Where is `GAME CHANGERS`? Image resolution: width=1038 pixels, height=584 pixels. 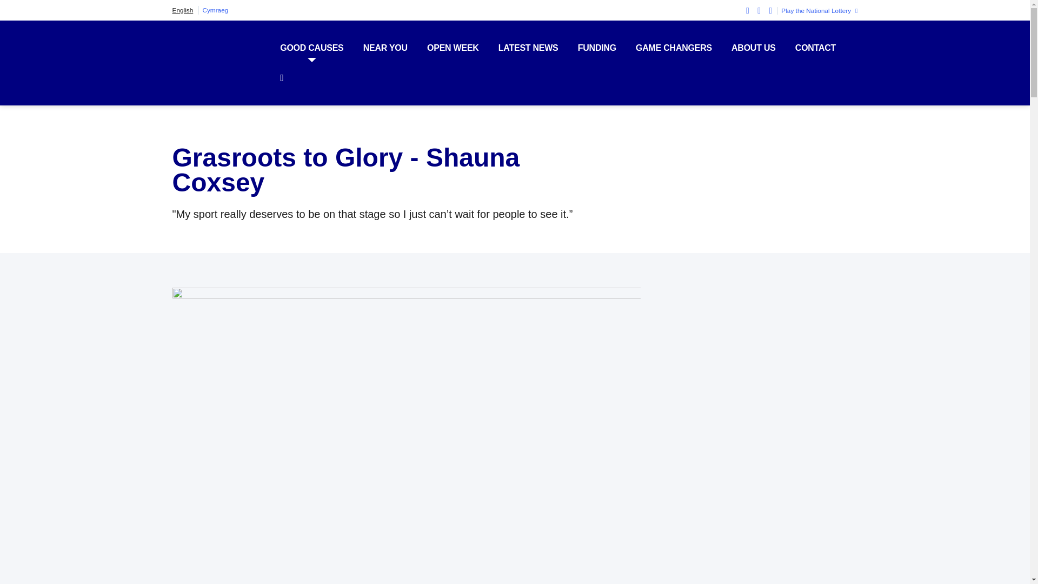 GAME CHANGERS is located at coordinates (674, 48).